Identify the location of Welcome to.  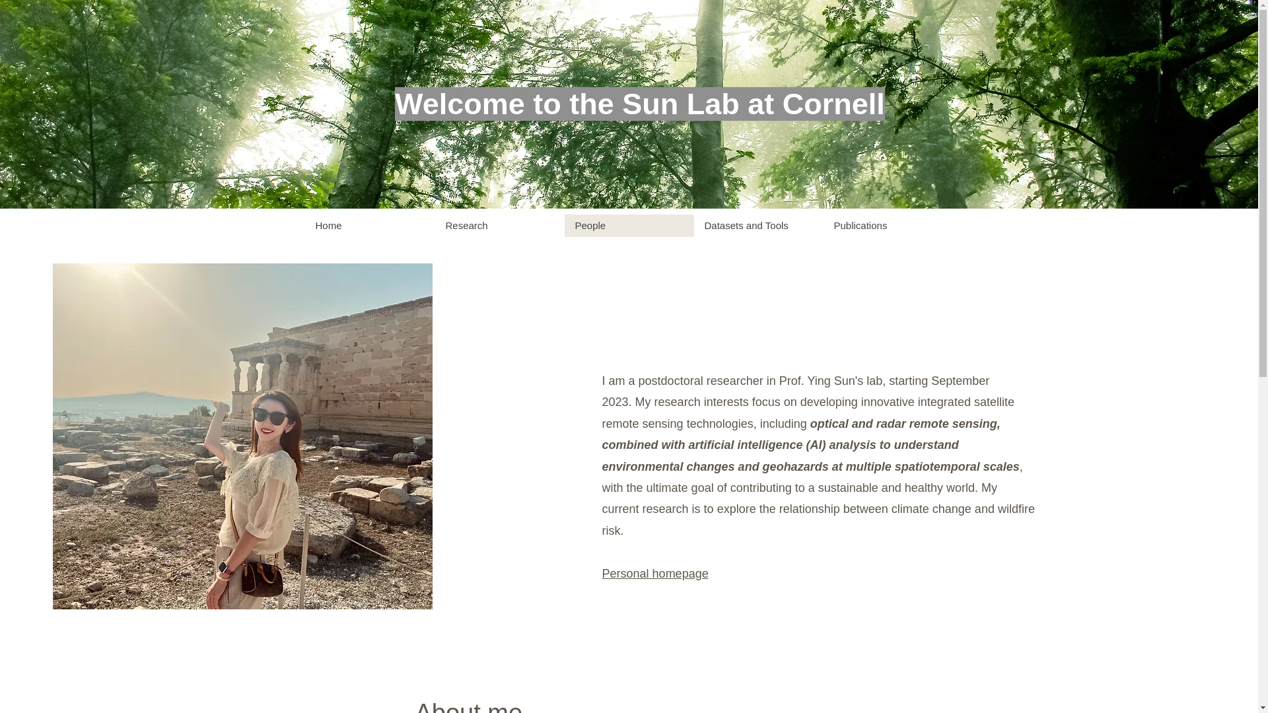
(478, 103).